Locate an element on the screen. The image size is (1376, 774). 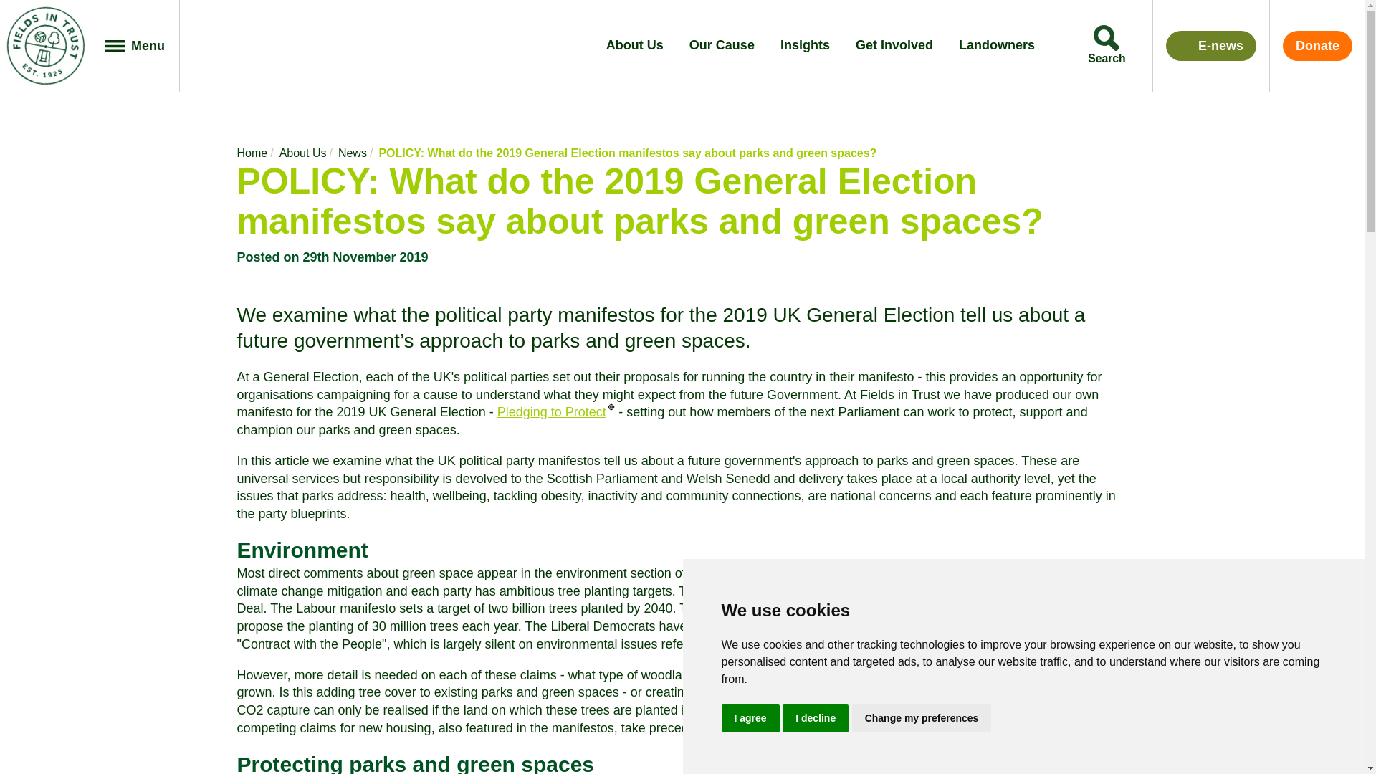
E-news is located at coordinates (1210, 46).